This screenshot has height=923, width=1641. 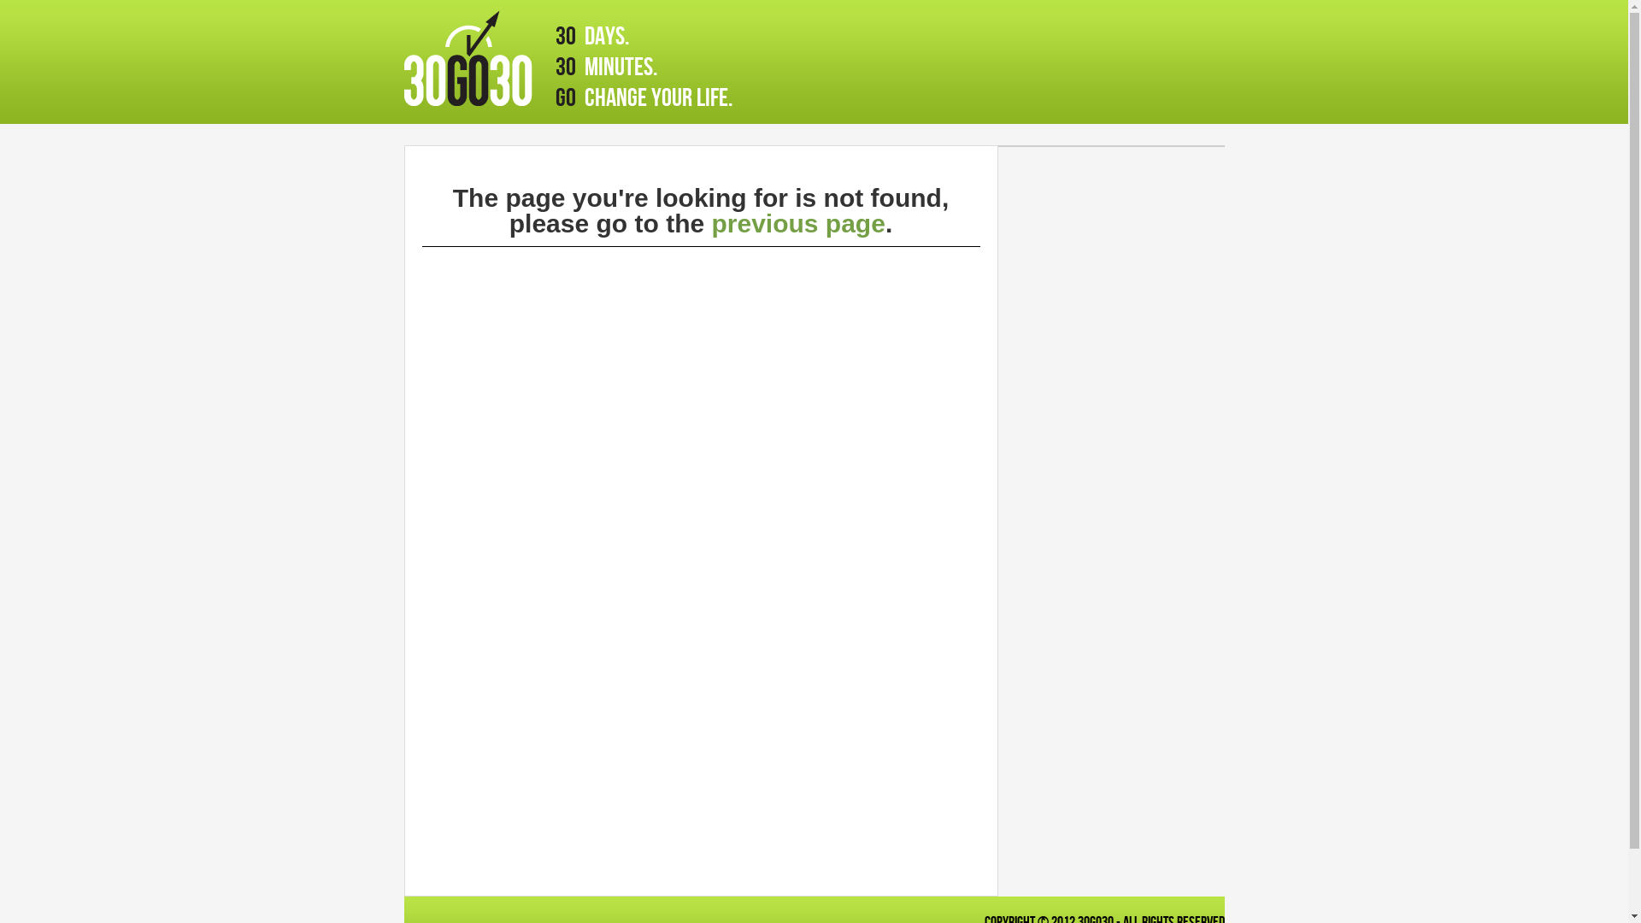 I want to click on previous page, so click(x=798, y=224).